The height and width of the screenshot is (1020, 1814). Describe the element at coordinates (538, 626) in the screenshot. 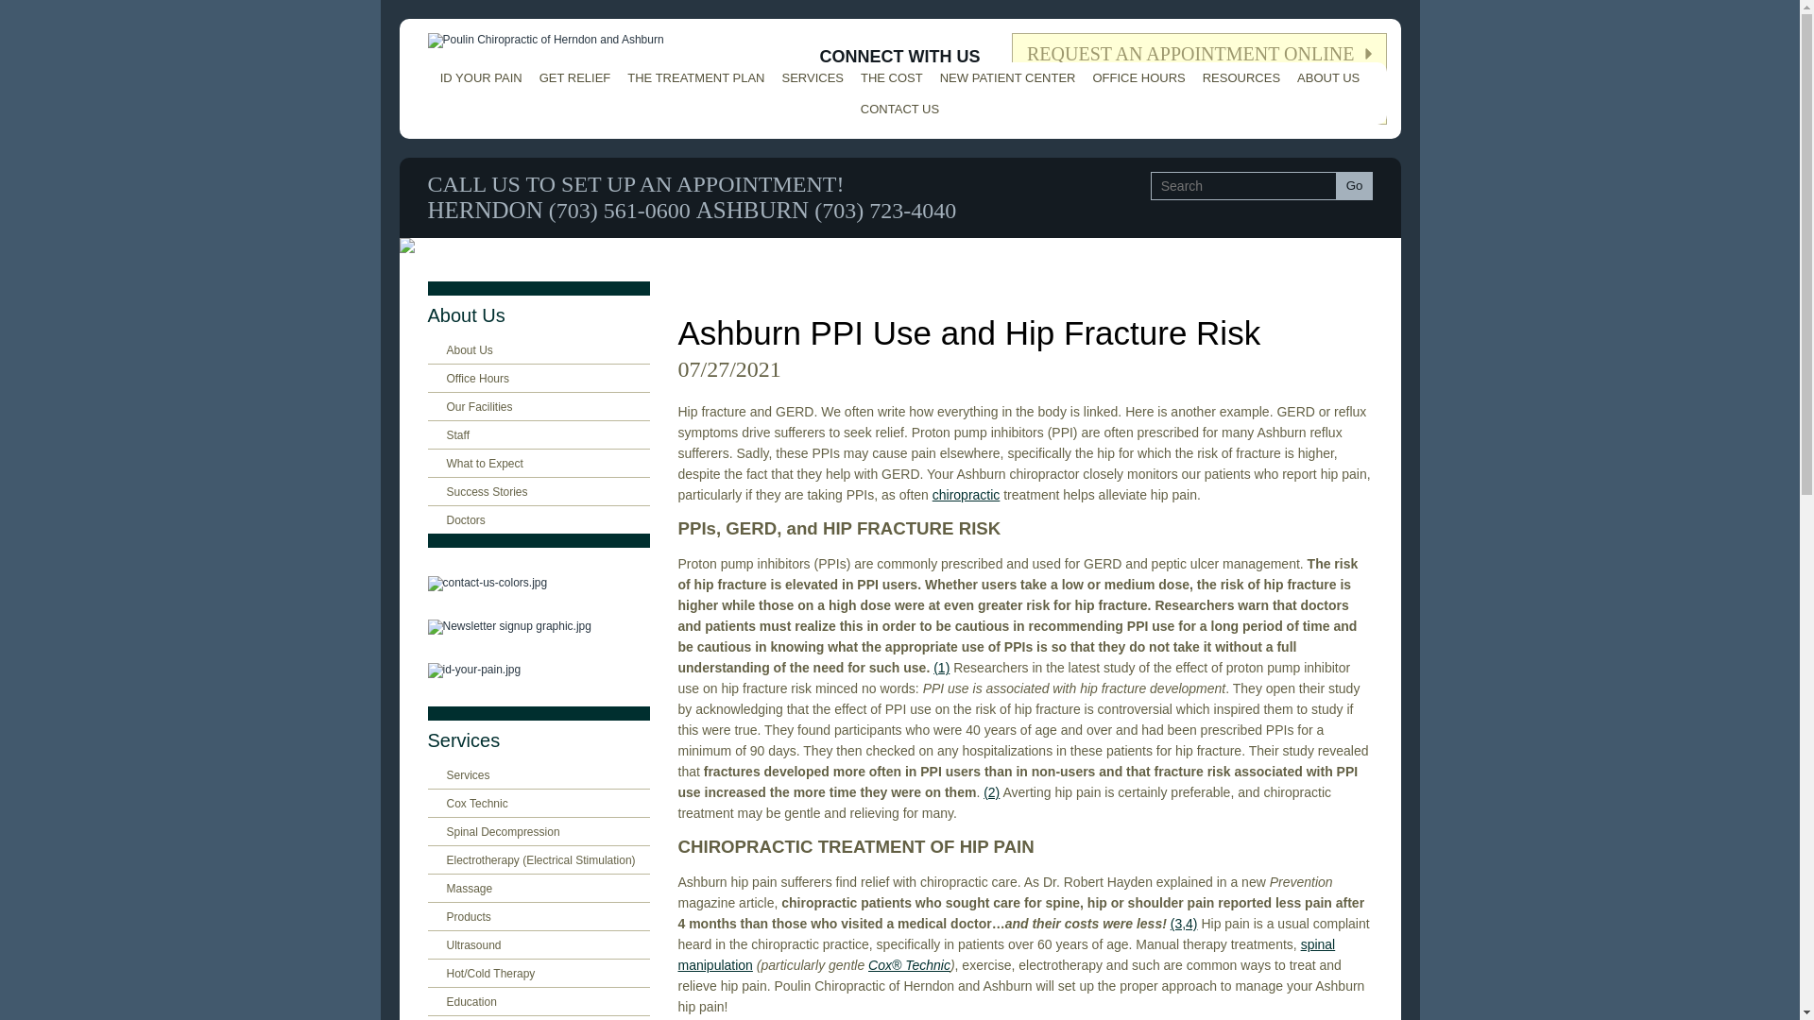

I see `Newsletter signup graphic.jpg` at that location.